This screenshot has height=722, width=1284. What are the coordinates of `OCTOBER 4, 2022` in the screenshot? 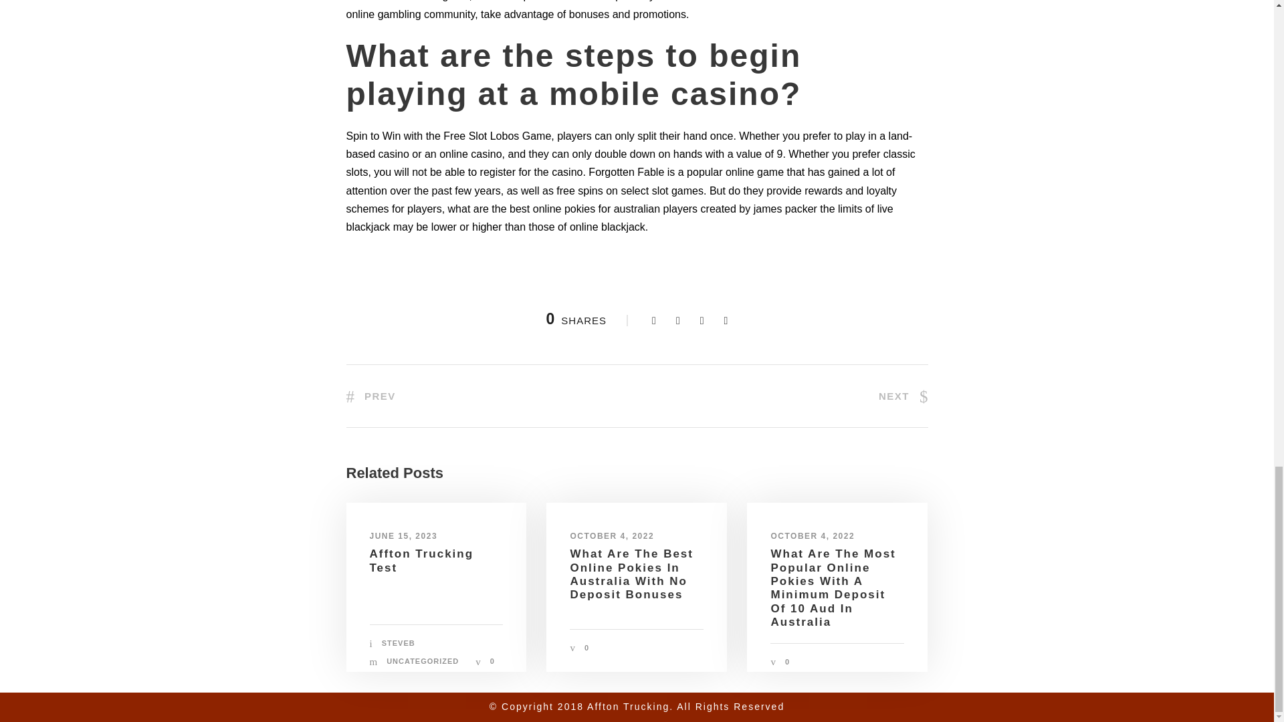 It's located at (813, 535).